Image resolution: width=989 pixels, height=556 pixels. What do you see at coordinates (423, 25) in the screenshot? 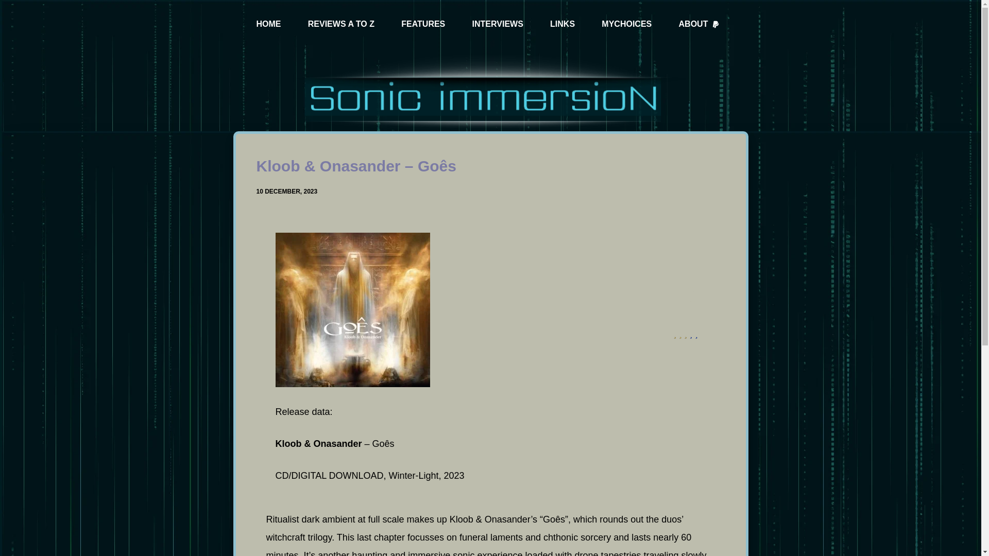
I see `FEATURES` at bounding box center [423, 25].